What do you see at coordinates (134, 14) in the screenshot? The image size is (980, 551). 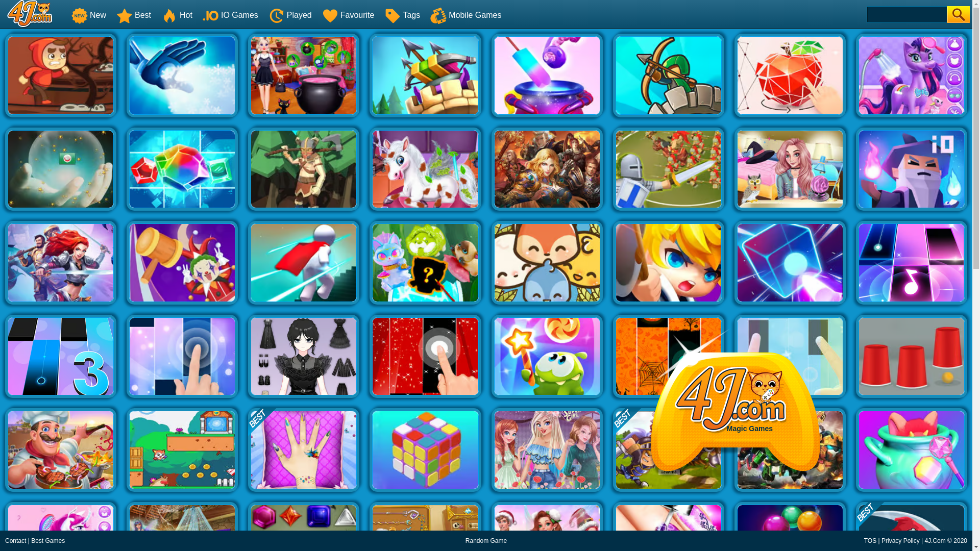 I see `Best` at bounding box center [134, 14].